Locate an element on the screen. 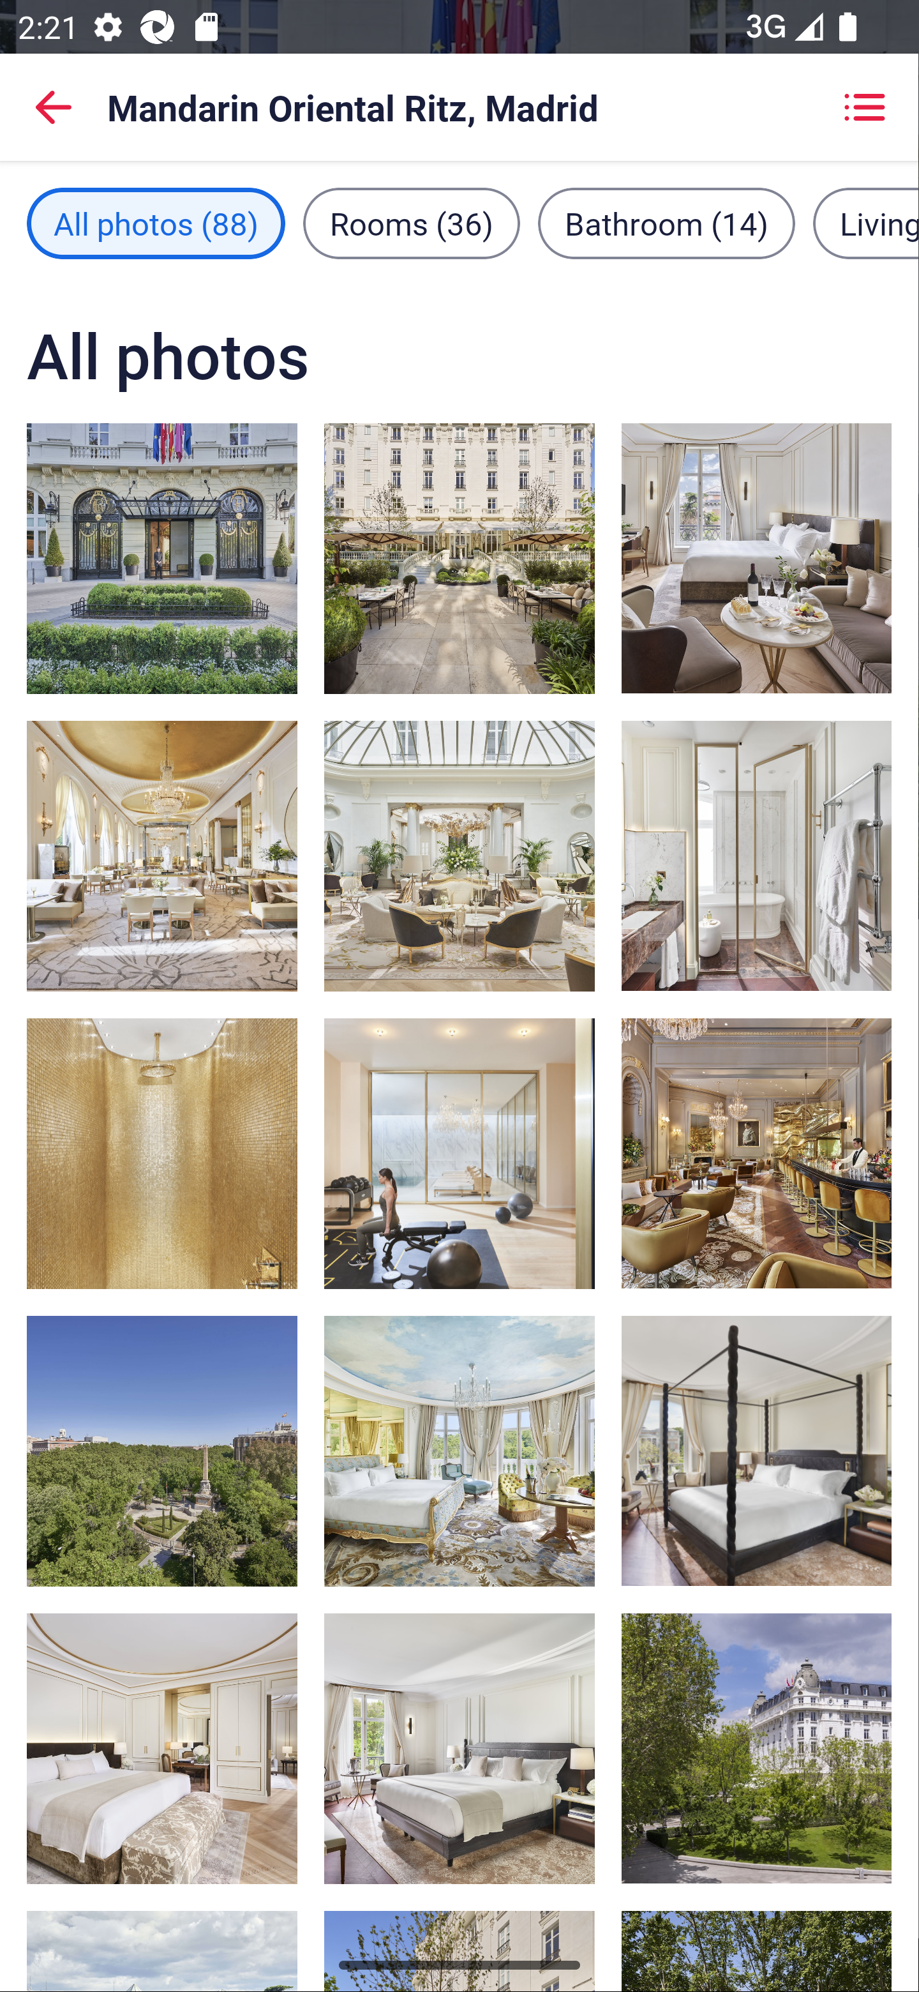 The width and height of the screenshot is (919, 1992). Garden view, image is located at coordinates (459, 557).